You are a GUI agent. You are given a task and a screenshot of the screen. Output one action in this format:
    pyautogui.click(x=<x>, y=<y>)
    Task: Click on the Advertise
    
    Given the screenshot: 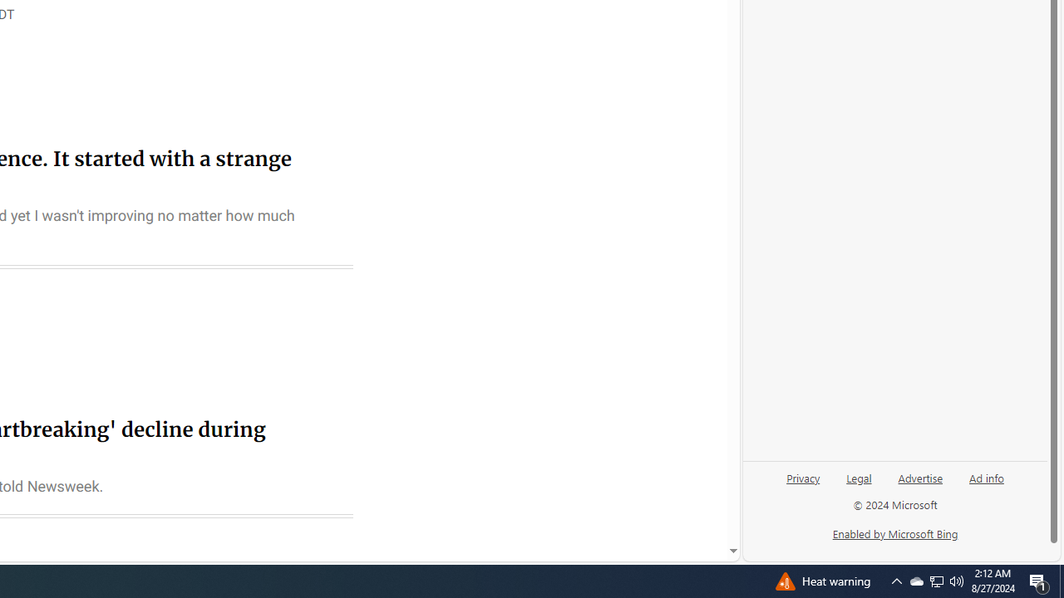 What is the action you would take?
    pyautogui.click(x=921, y=477)
    